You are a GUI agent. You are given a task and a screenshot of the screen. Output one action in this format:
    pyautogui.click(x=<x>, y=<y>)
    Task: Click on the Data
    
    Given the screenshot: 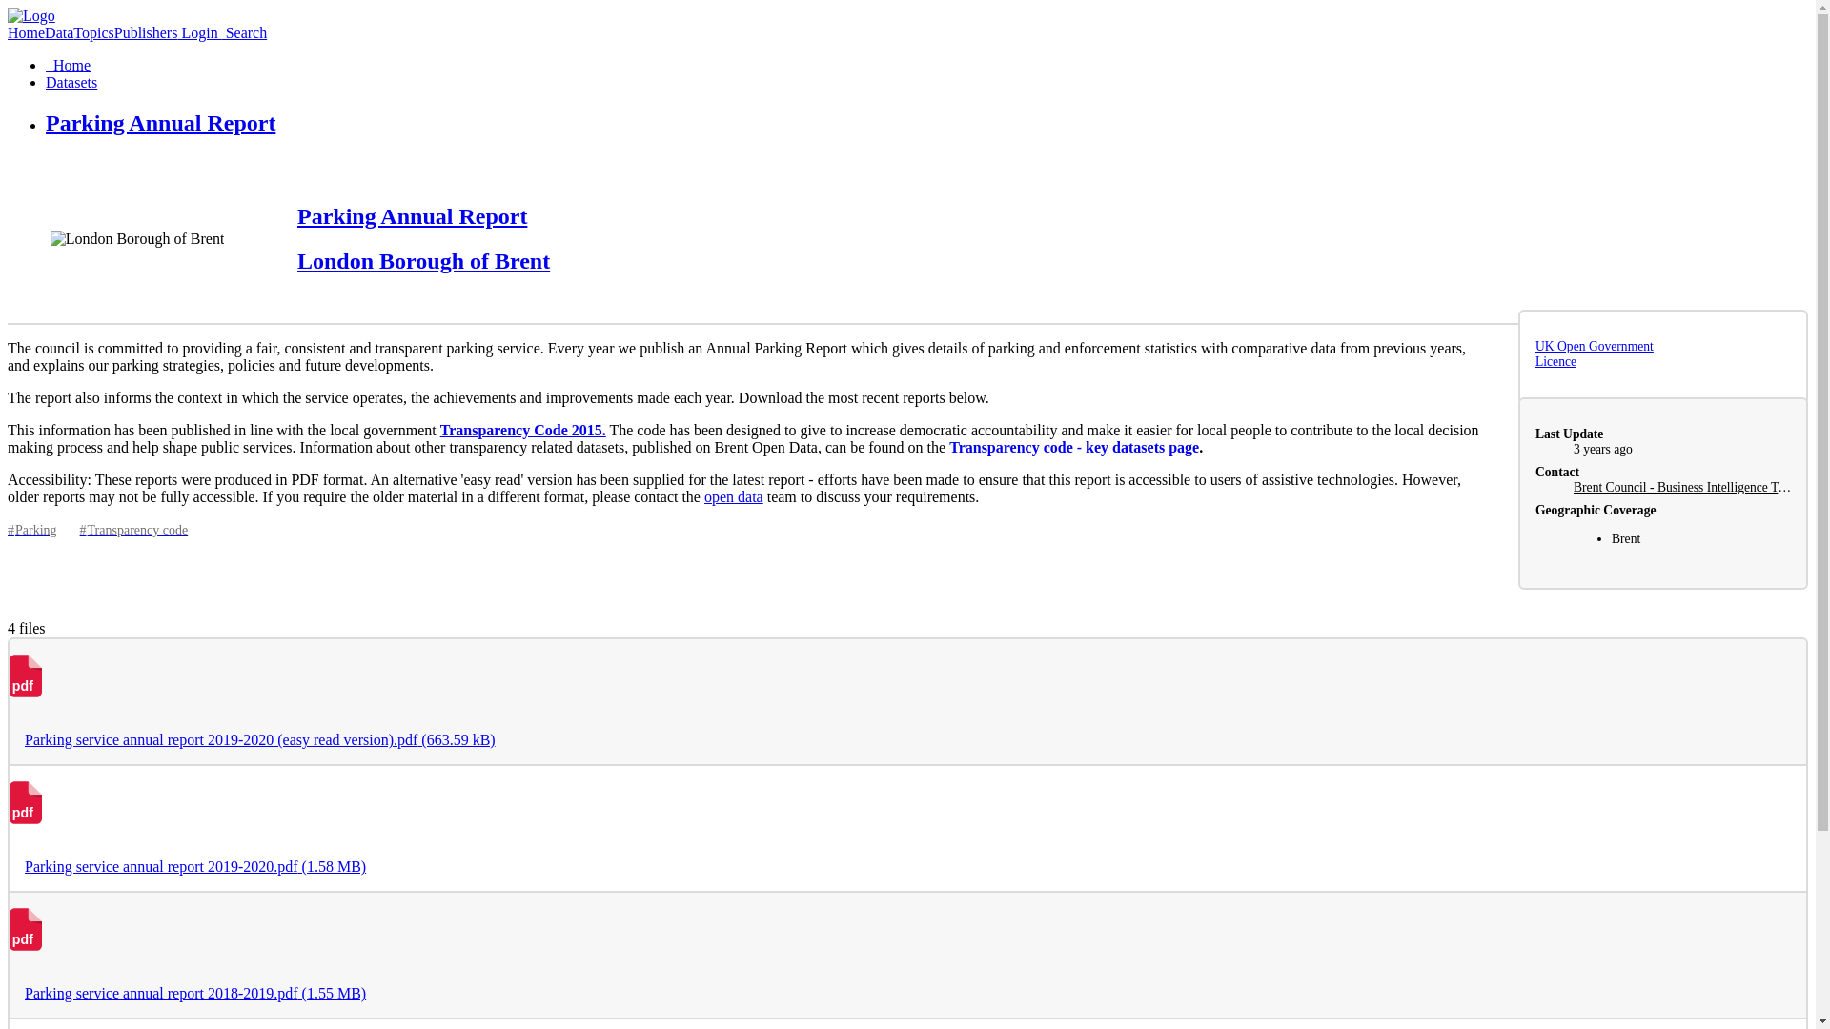 What is the action you would take?
    pyautogui.click(x=58, y=32)
    